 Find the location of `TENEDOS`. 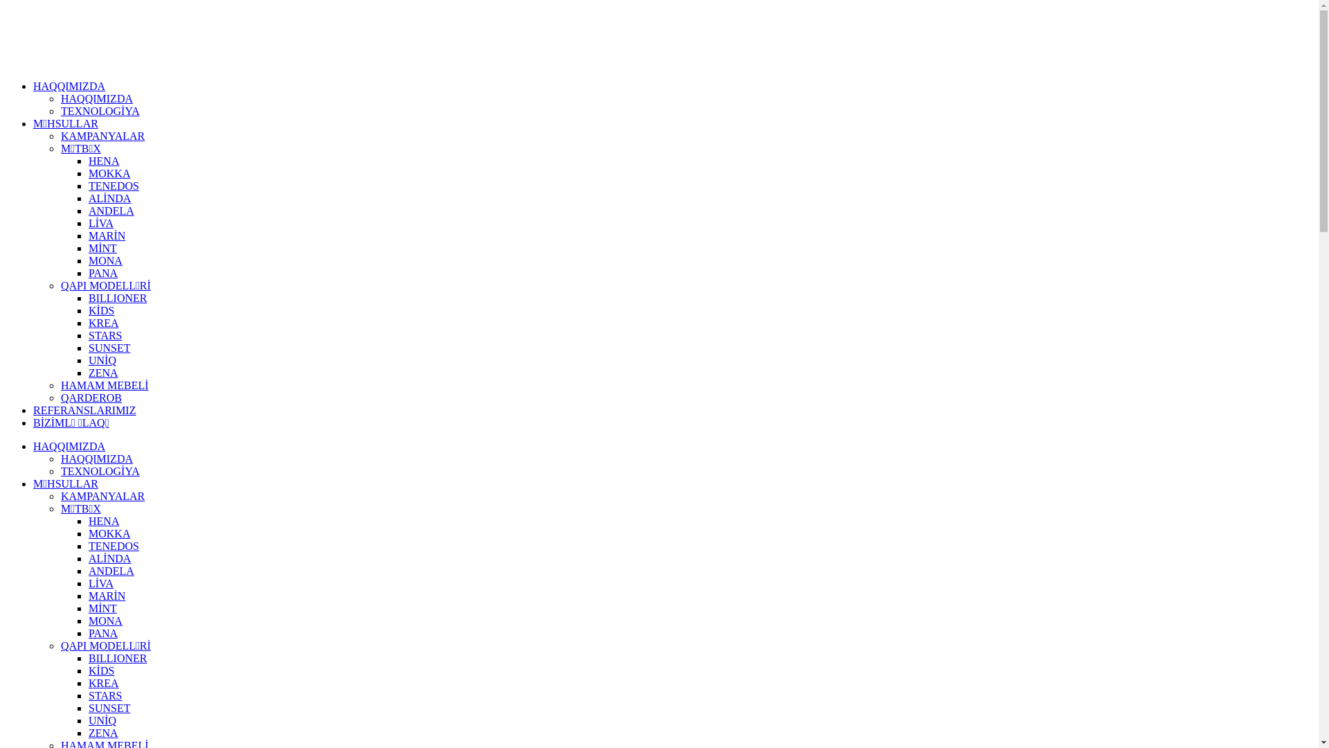

TENEDOS is located at coordinates (114, 546).